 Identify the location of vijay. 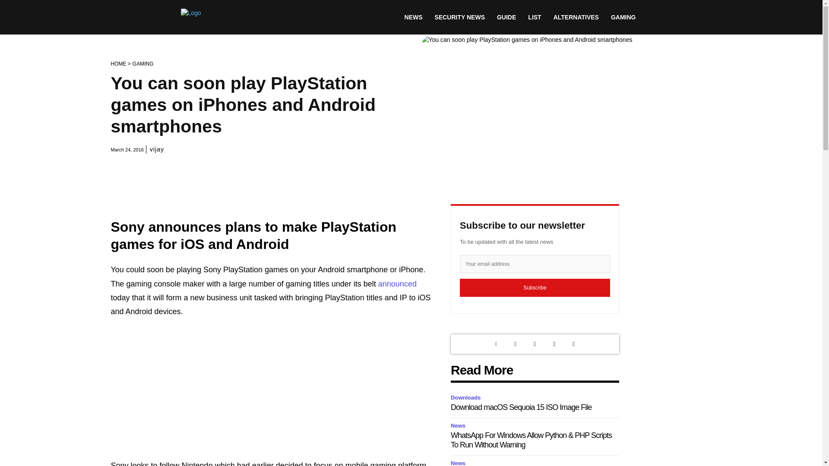
(157, 149).